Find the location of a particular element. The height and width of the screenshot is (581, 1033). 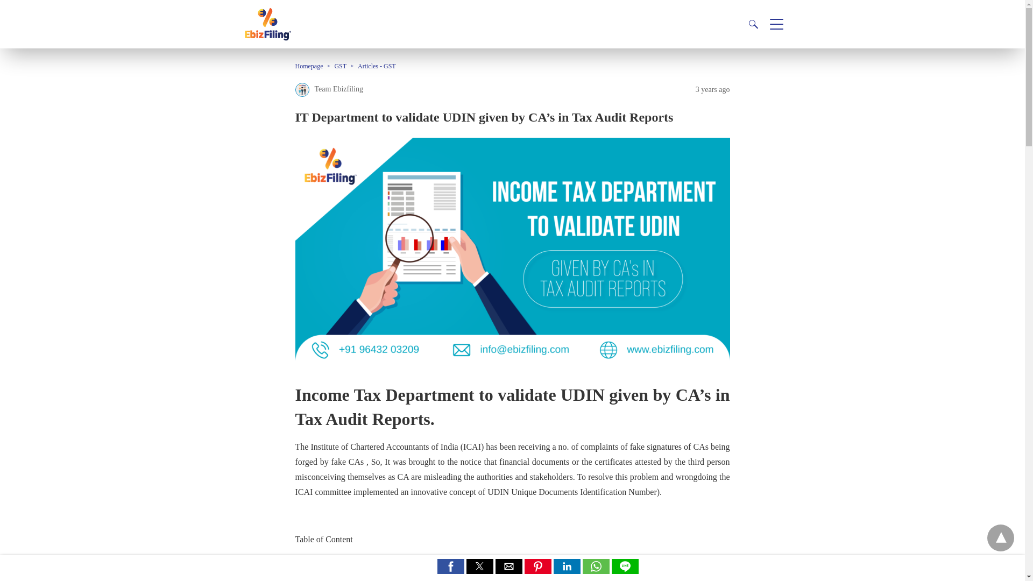

Articles - GST is located at coordinates (377, 66).